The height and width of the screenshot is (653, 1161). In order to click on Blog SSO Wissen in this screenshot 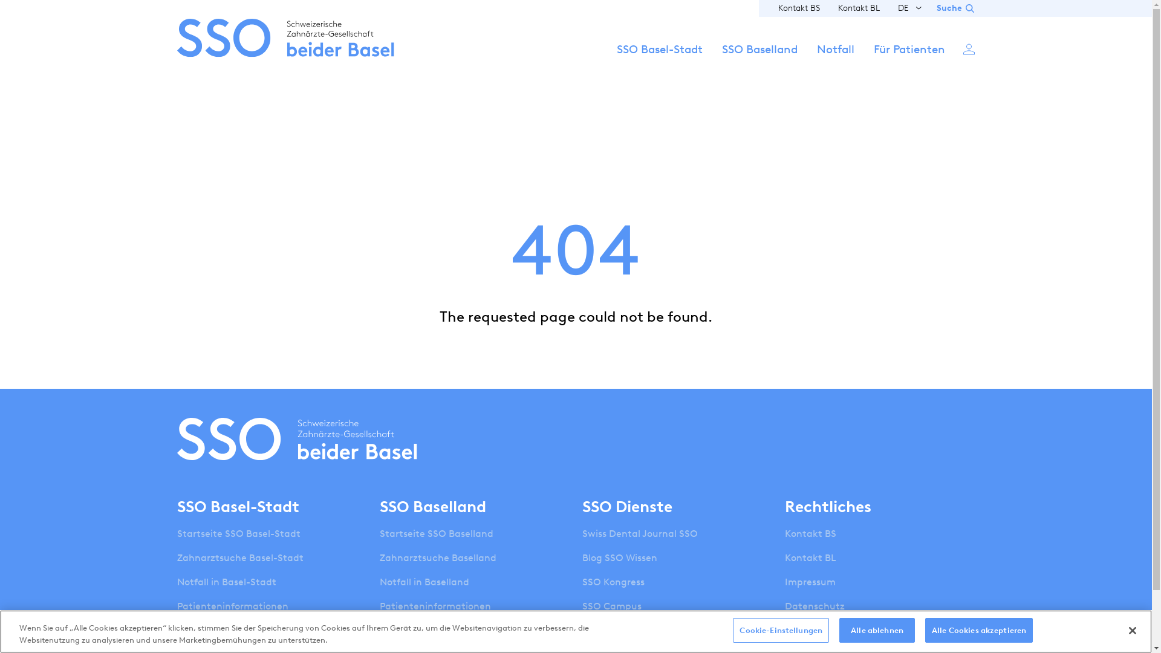, I will do `click(620, 558)`.